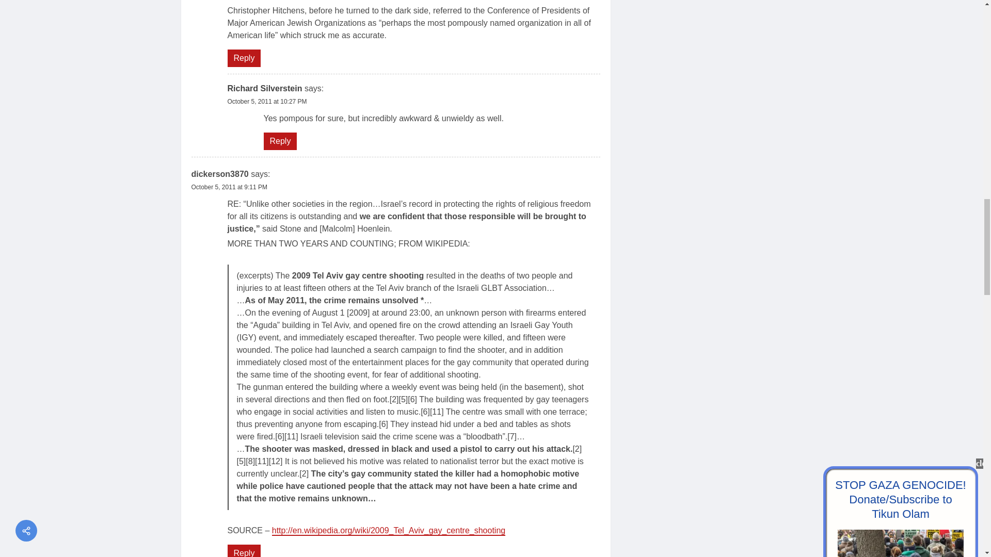 This screenshot has width=991, height=557. Describe the element at coordinates (244, 58) in the screenshot. I see `Reply` at that location.